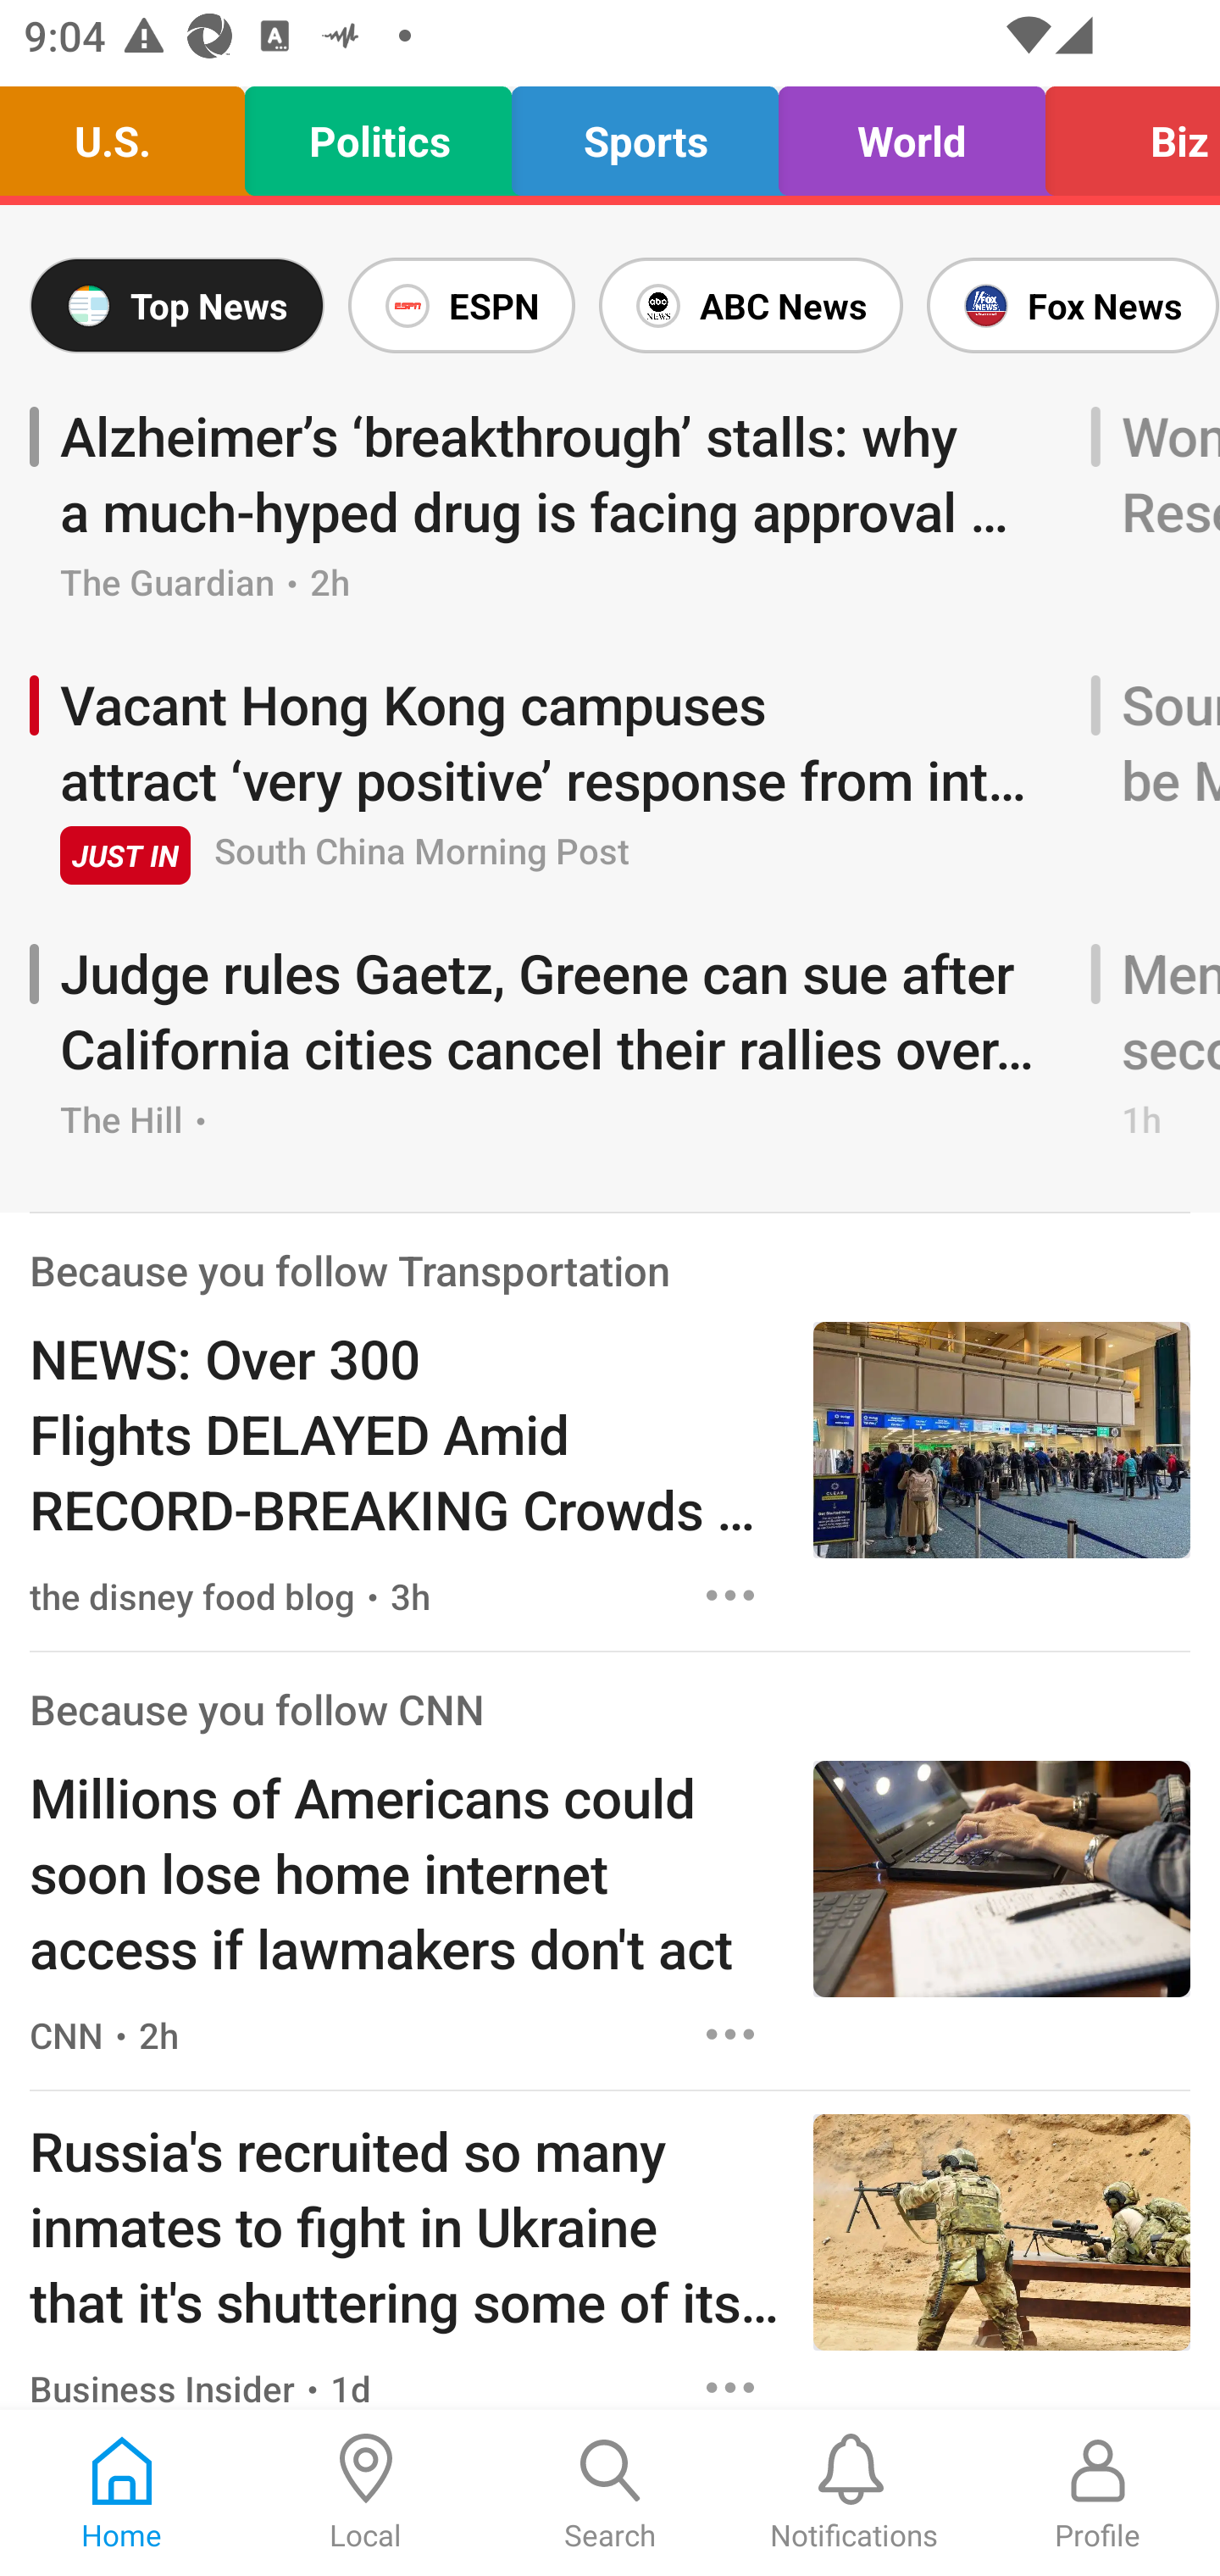  I want to click on Sports, so click(646, 134).